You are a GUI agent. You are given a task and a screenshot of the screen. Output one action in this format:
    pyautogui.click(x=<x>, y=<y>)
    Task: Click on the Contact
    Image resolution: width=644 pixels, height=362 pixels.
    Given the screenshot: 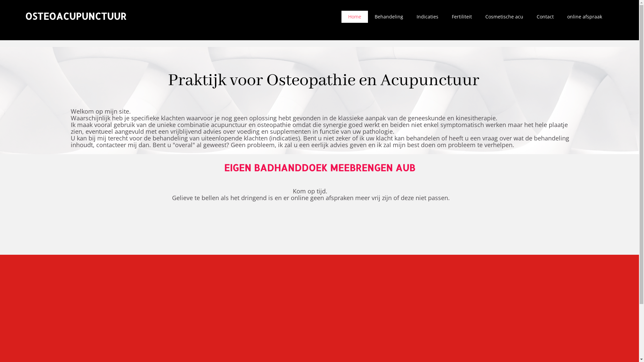 What is the action you would take?
    pyautogui.click(x=545, y=17)
    